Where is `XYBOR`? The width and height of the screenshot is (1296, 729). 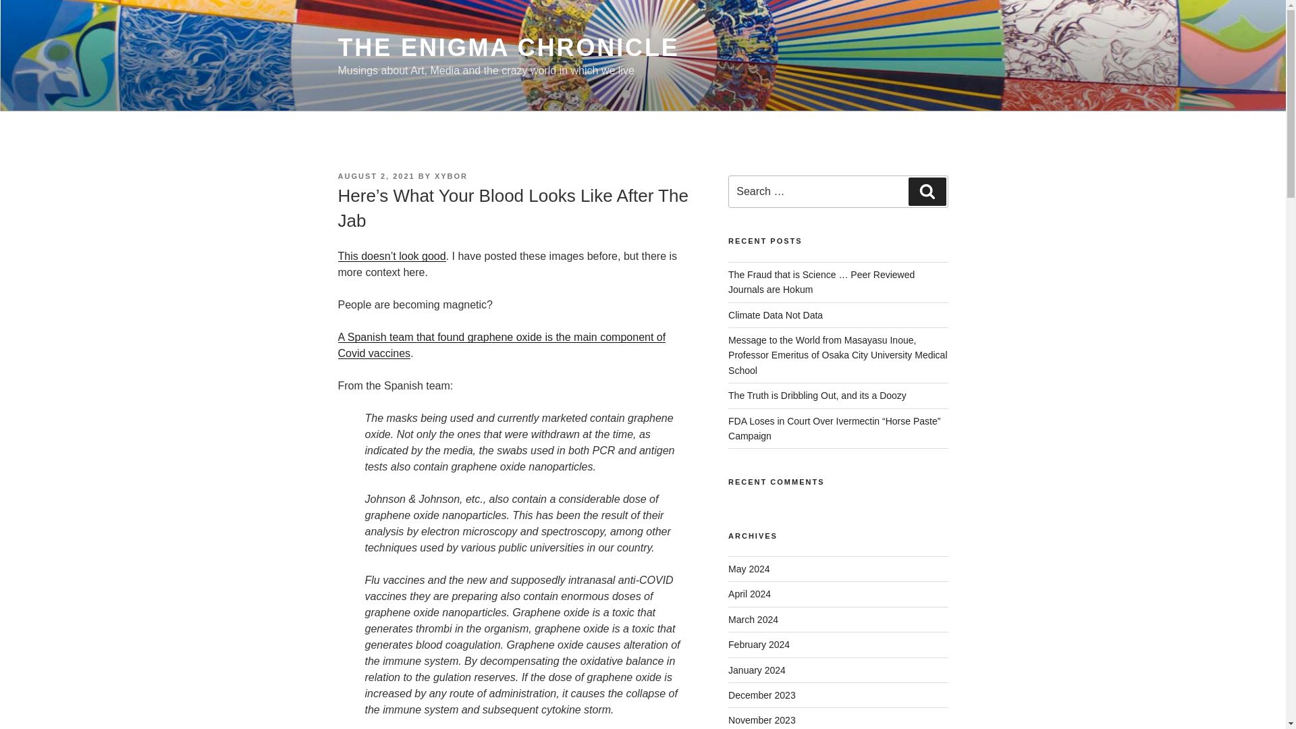
XYBOR is located at coordinates (451, 175).